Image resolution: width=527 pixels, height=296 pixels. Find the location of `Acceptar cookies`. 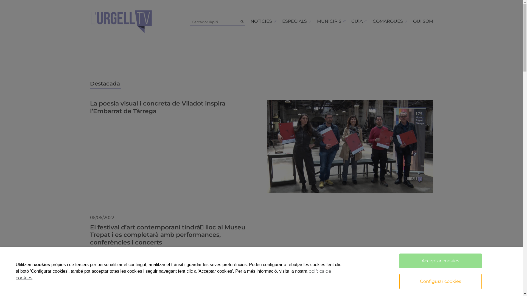

Acceptar cookies is located at coordinates (441, 261).